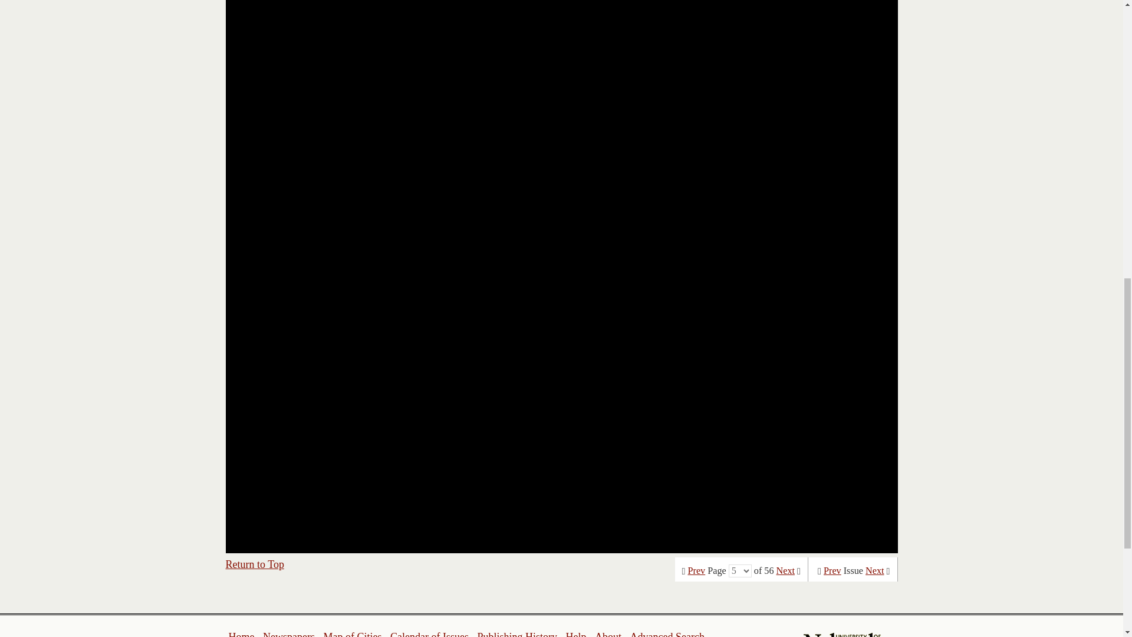 The height and width of the screenshot is (637, 1132). What do you see at coordinates (875, 571) in the screenshot?
I see `Next` at bounding box center [875, 571].